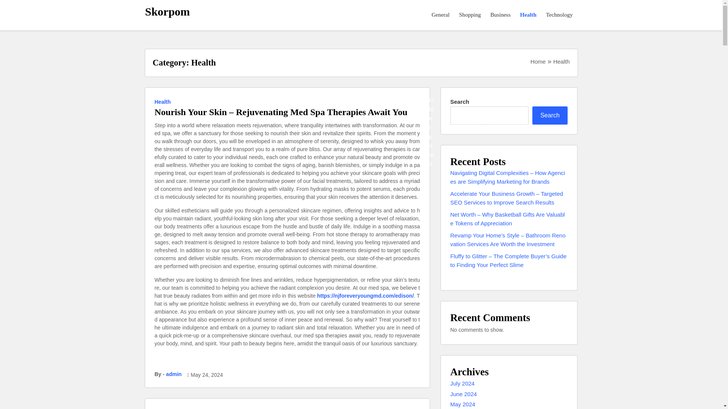 Image resolution: width=728 pixels, height=409 pixels. Describe the element at coordinates (174, 374) in the screenshot. I see `admin` at that location.